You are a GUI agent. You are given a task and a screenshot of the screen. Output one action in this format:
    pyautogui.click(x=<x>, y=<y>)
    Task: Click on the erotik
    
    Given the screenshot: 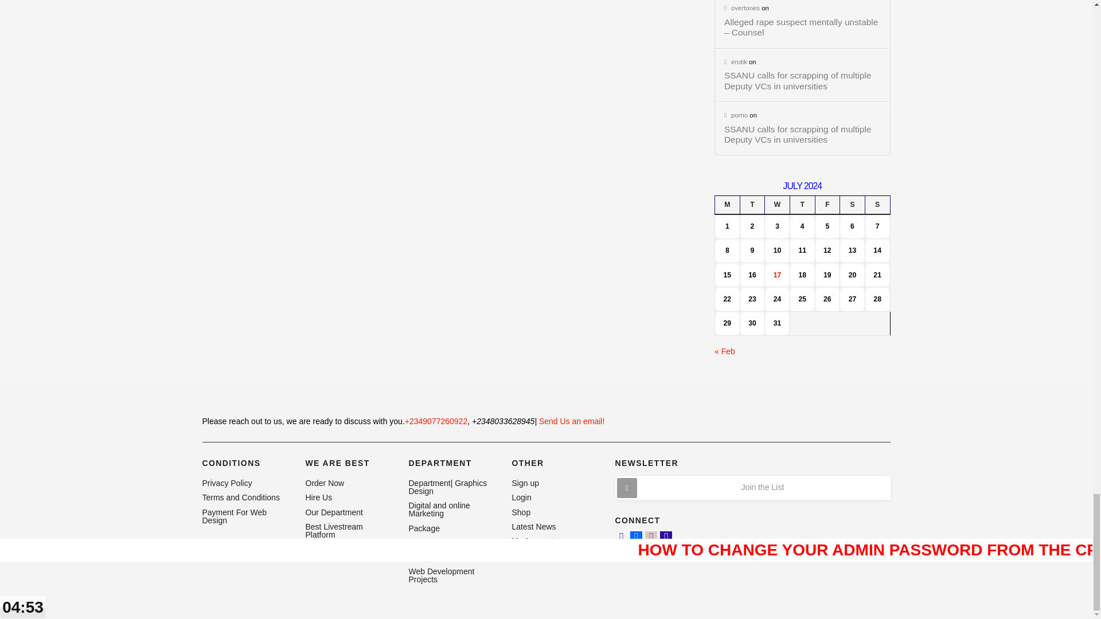 What is the action you would take?
    pyautogui.click(x=736, y=62)
    